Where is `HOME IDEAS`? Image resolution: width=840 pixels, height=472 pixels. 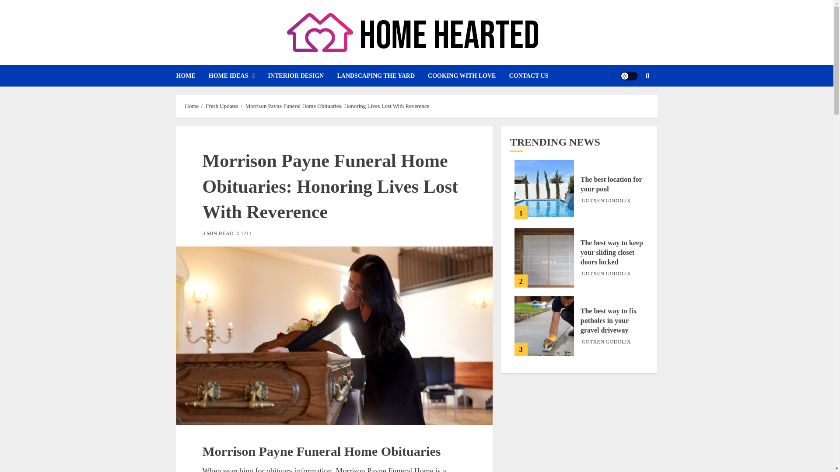 HOME IDEAS is located at coordinates (238, 76).